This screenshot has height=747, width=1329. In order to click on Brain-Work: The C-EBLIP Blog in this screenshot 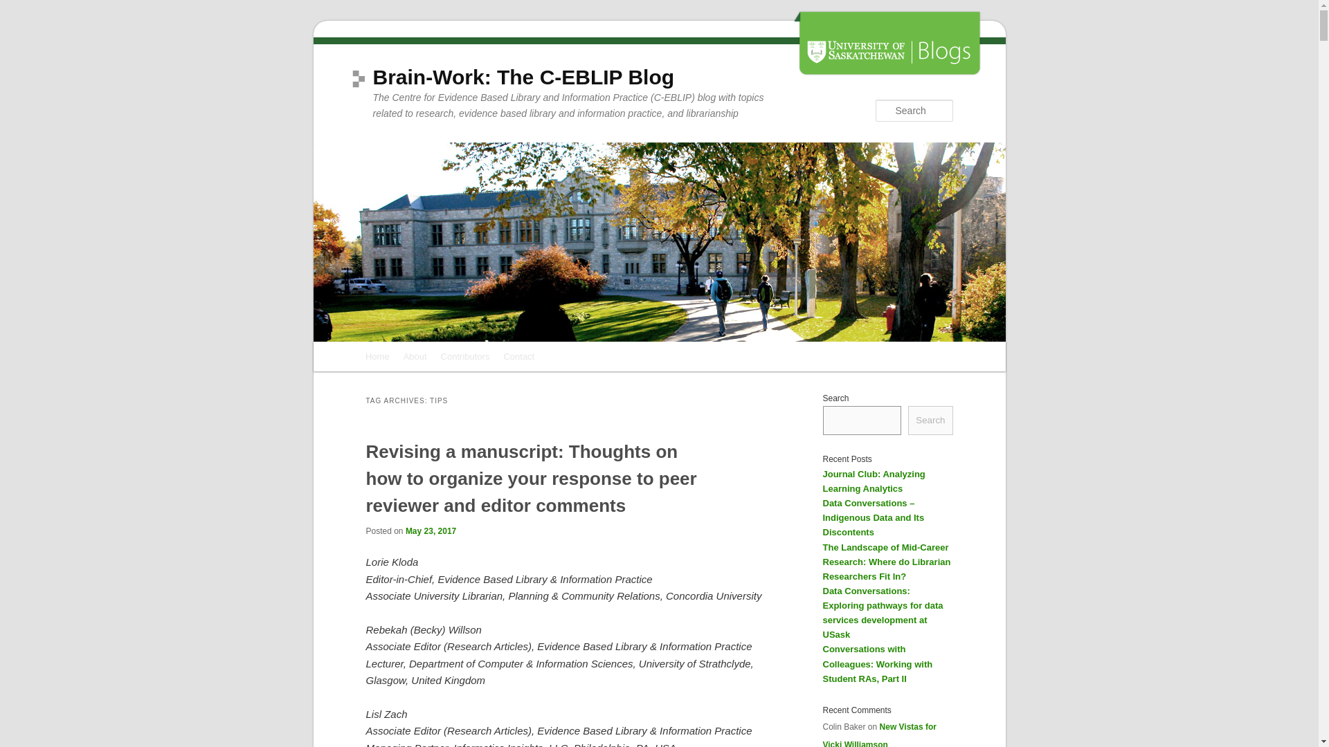, I will do `click(523, 77)`.